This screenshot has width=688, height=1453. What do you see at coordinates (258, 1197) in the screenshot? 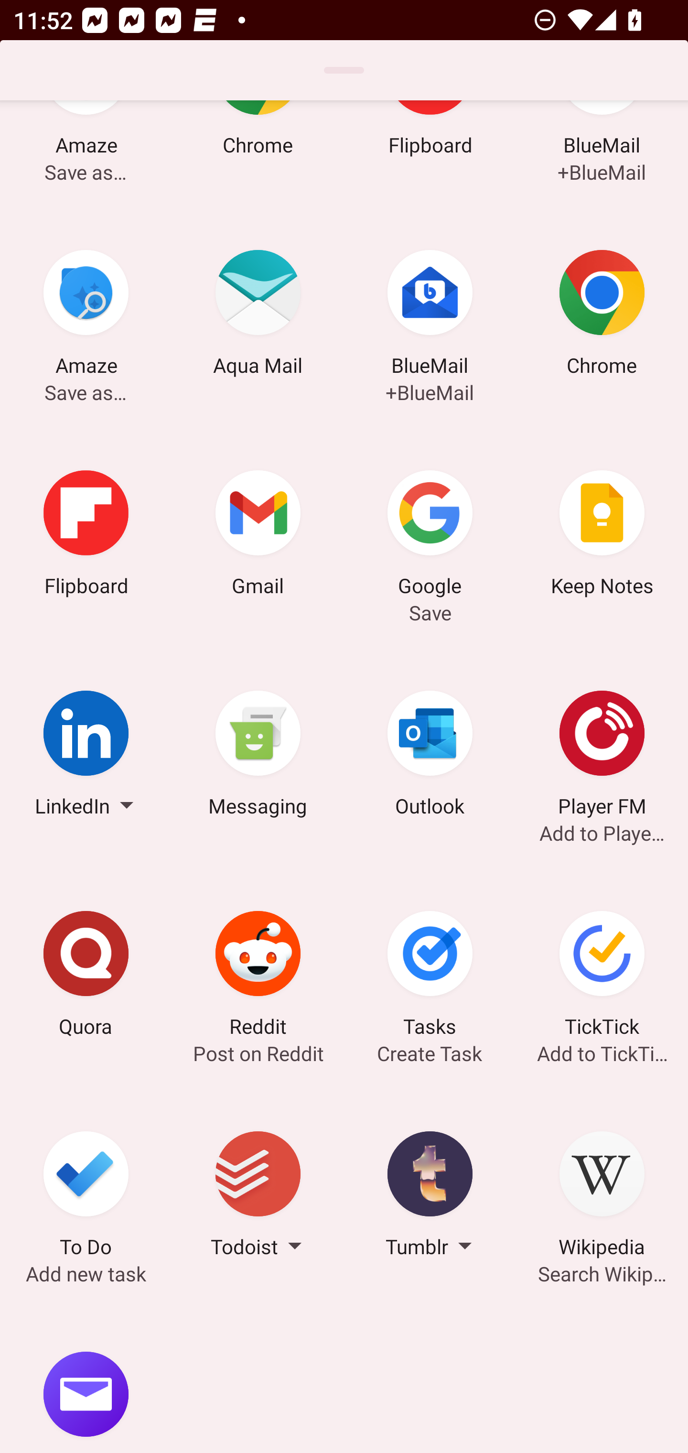
I see `Todoist` at bounding box center [258, 1197].